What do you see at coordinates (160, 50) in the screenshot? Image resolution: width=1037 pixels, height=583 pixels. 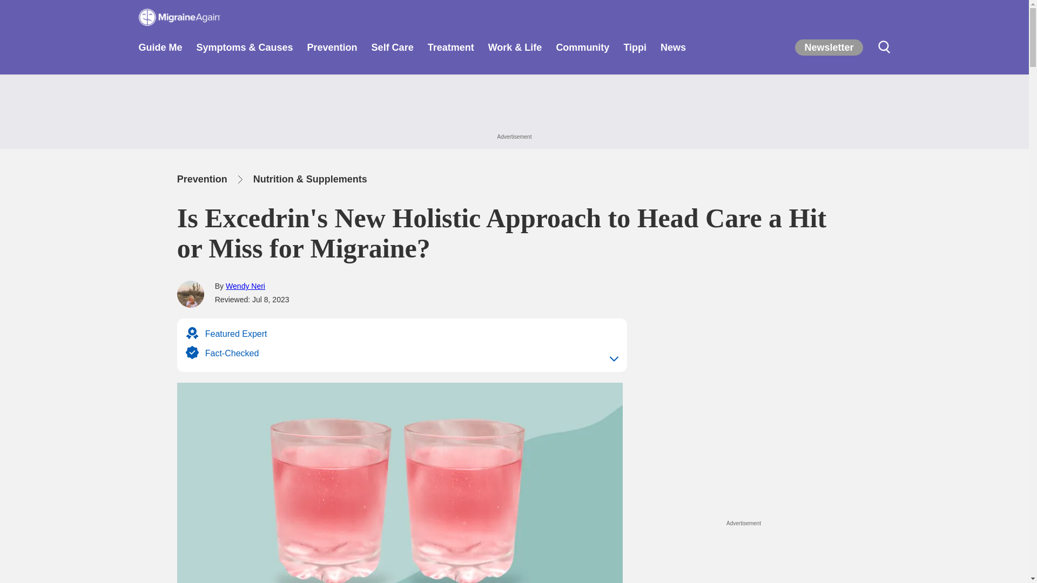 I see `Guide Me` at bounding box center [160, 50].